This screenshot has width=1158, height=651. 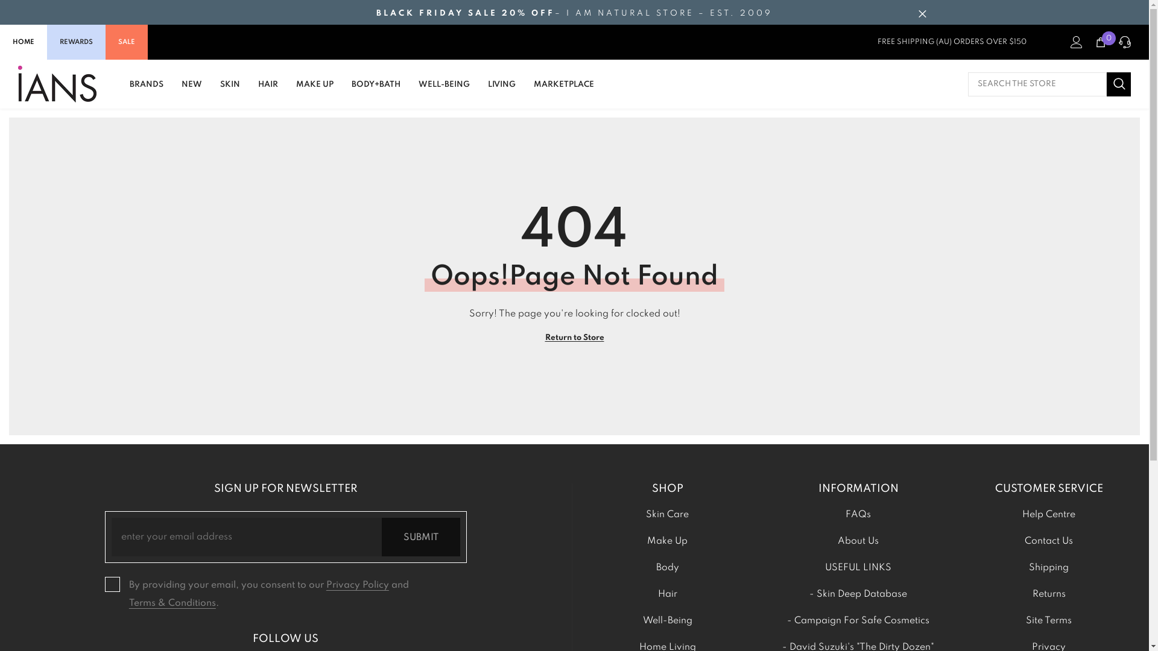 What do you see at coordinates (147, 90) in the screenshot?
I see `BRANDS` at bounding box center [147, 90].